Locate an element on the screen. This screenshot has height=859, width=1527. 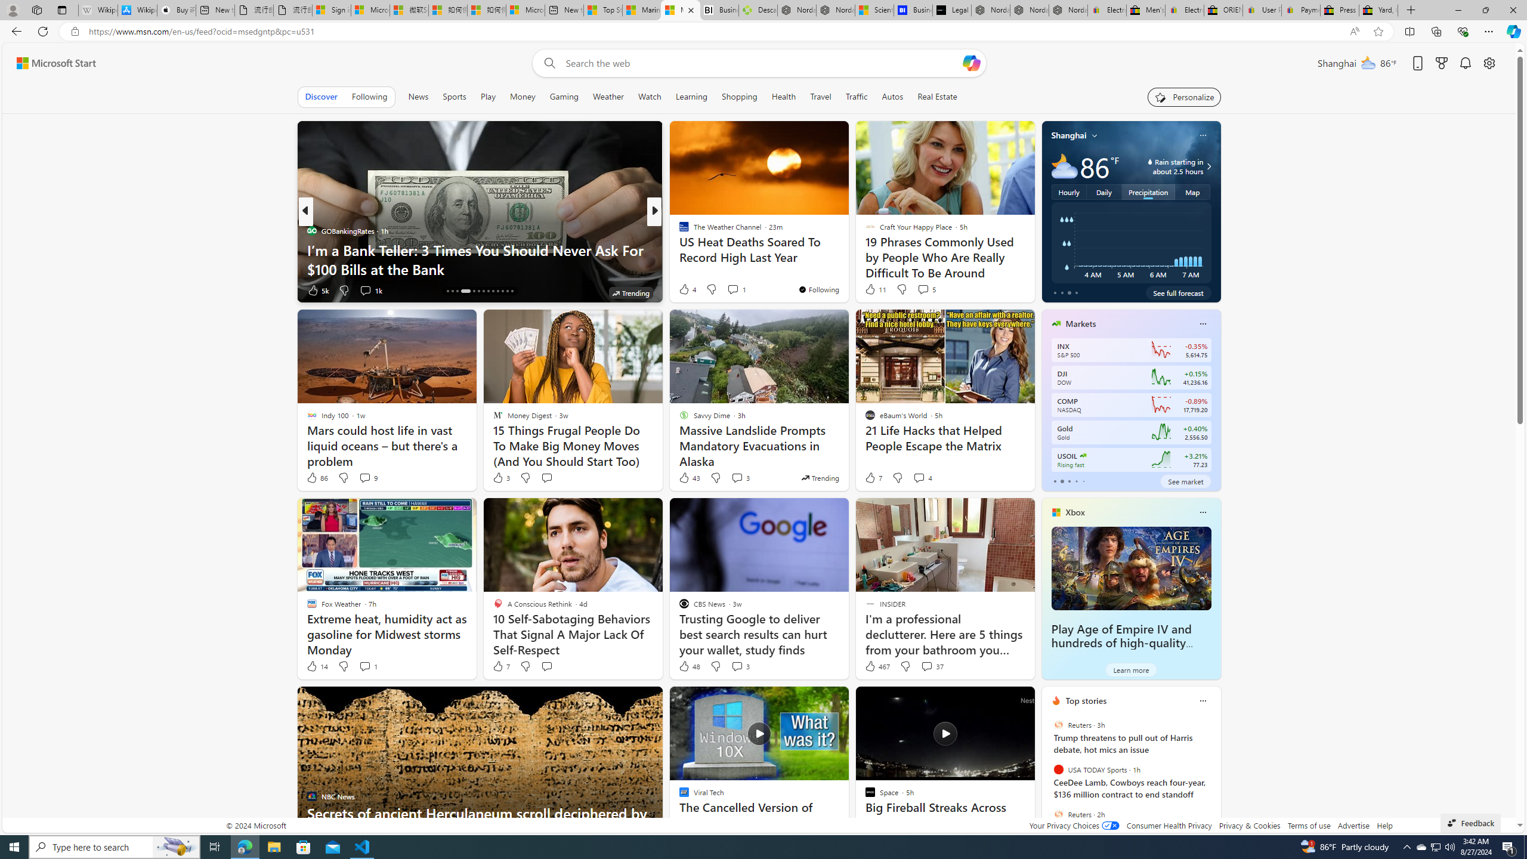
previous is located at coordinates (1047, 777).